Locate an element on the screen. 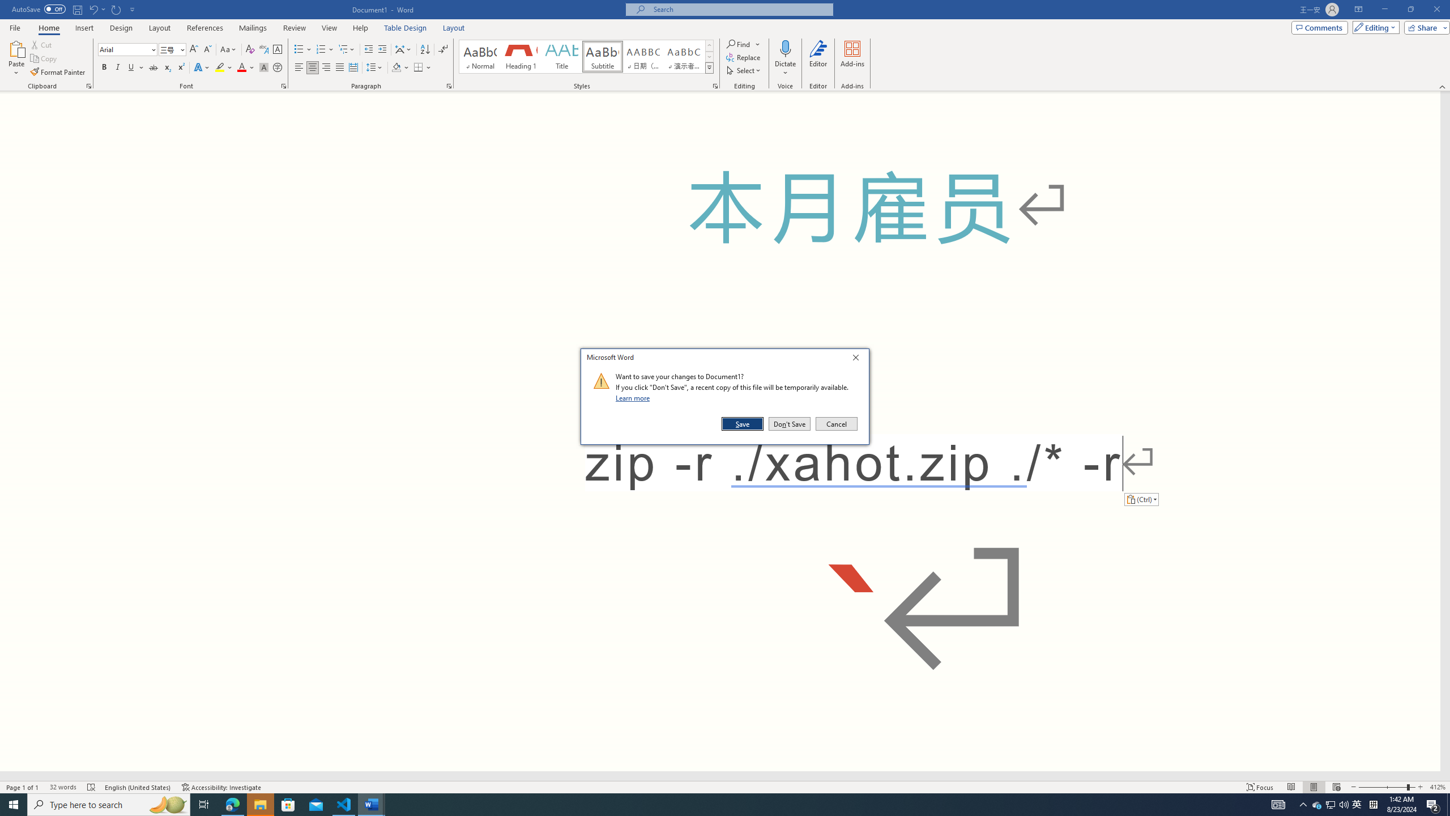  File Tab is located at coordinates (15, 27).